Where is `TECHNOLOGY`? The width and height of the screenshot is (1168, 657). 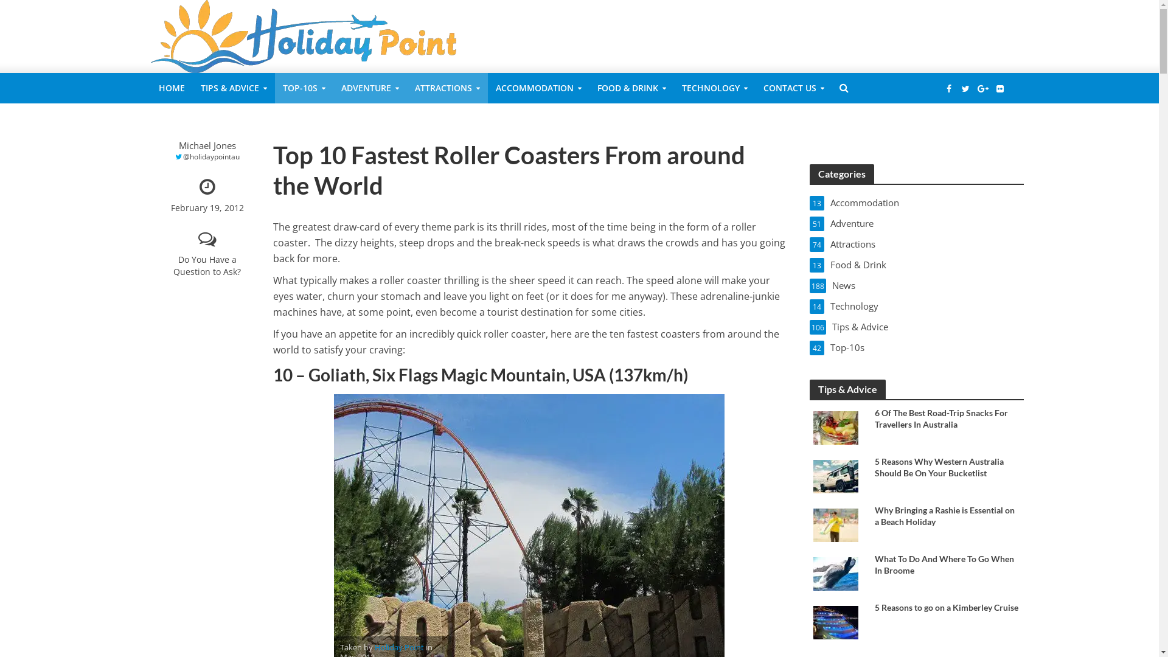
TECHNOLOGY is located at coordinates (715, 88).